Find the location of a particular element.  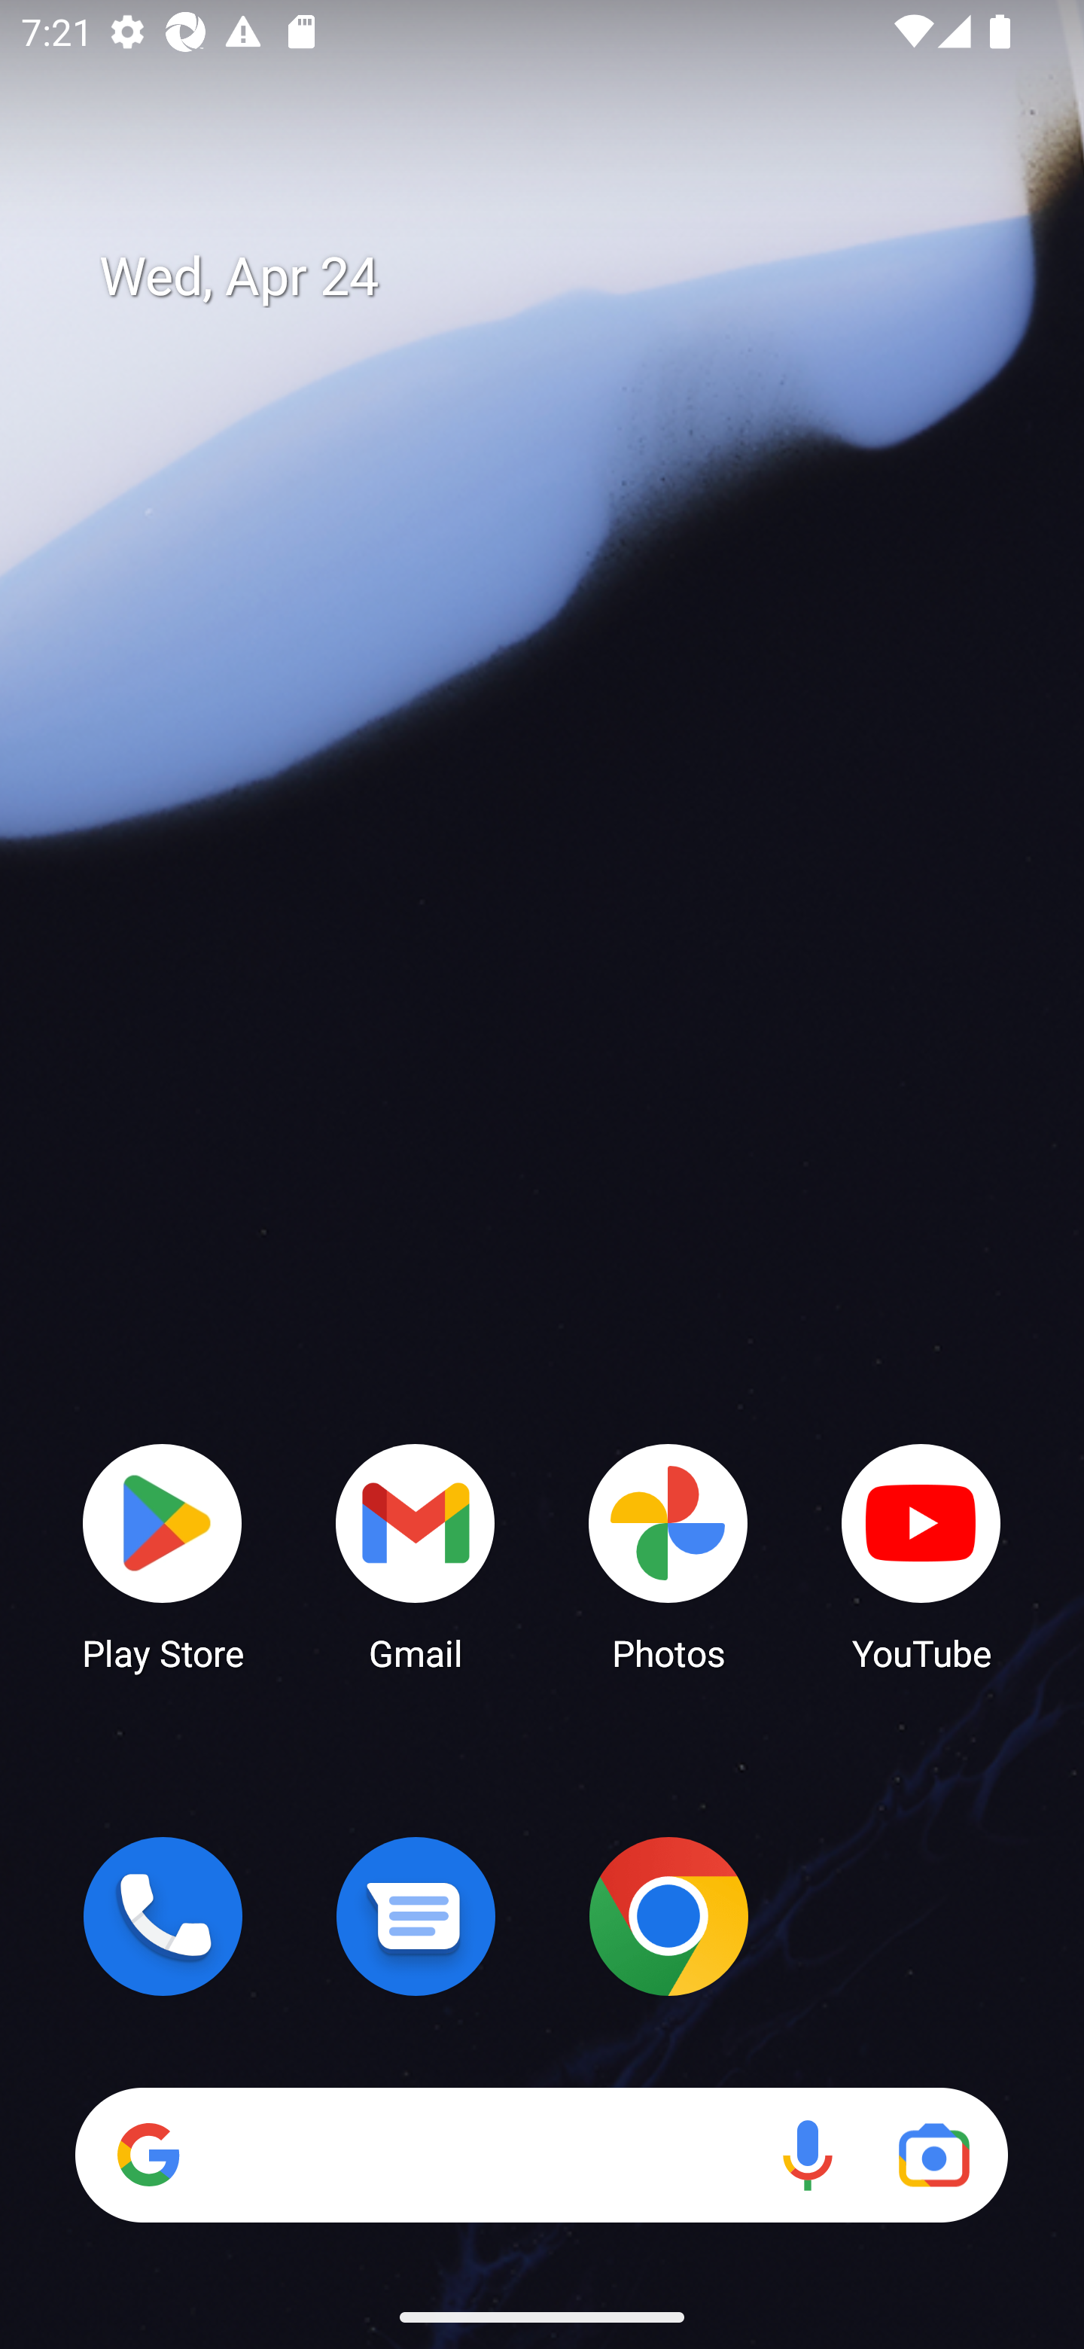

Photos is located at coordinates (668, 1555).